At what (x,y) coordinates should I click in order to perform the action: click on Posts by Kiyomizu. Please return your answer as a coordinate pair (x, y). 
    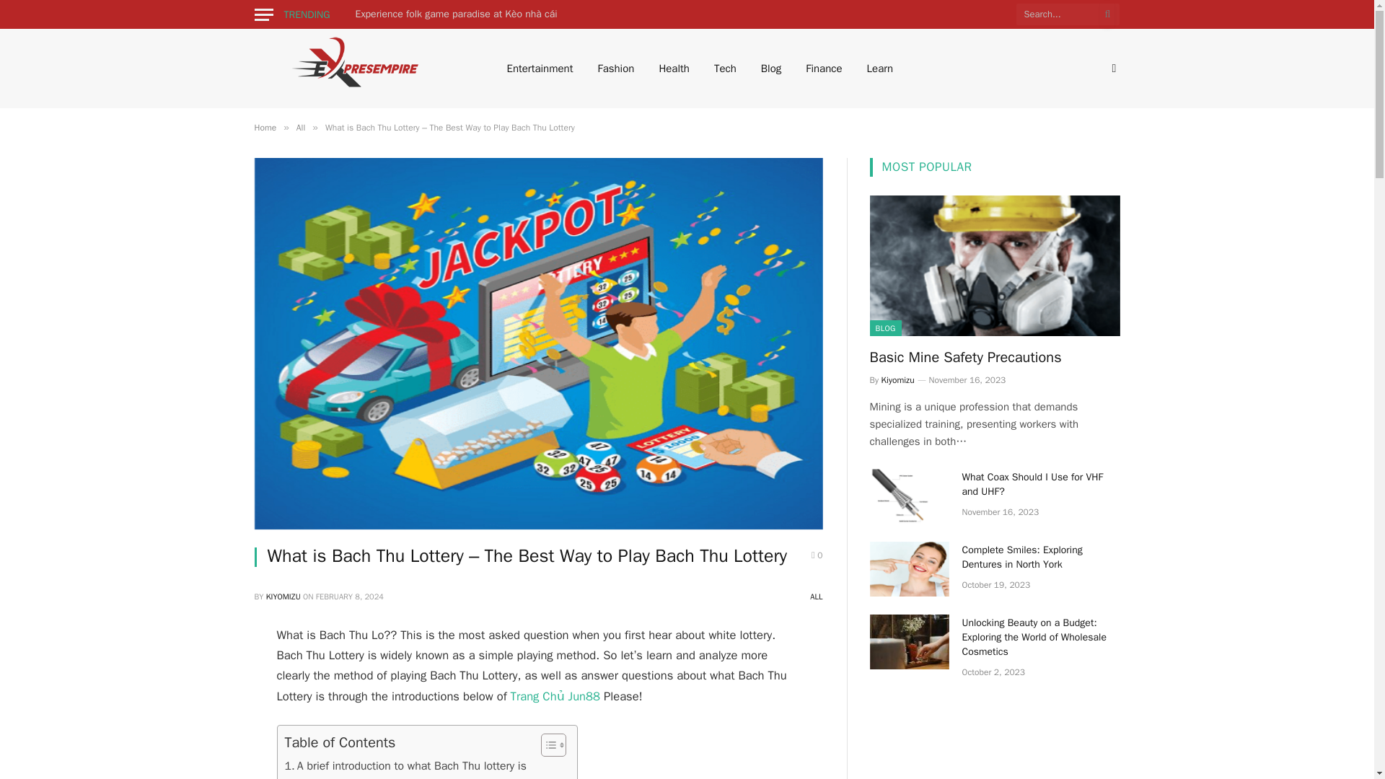
    Looking at the image, I should click on (283, 596).